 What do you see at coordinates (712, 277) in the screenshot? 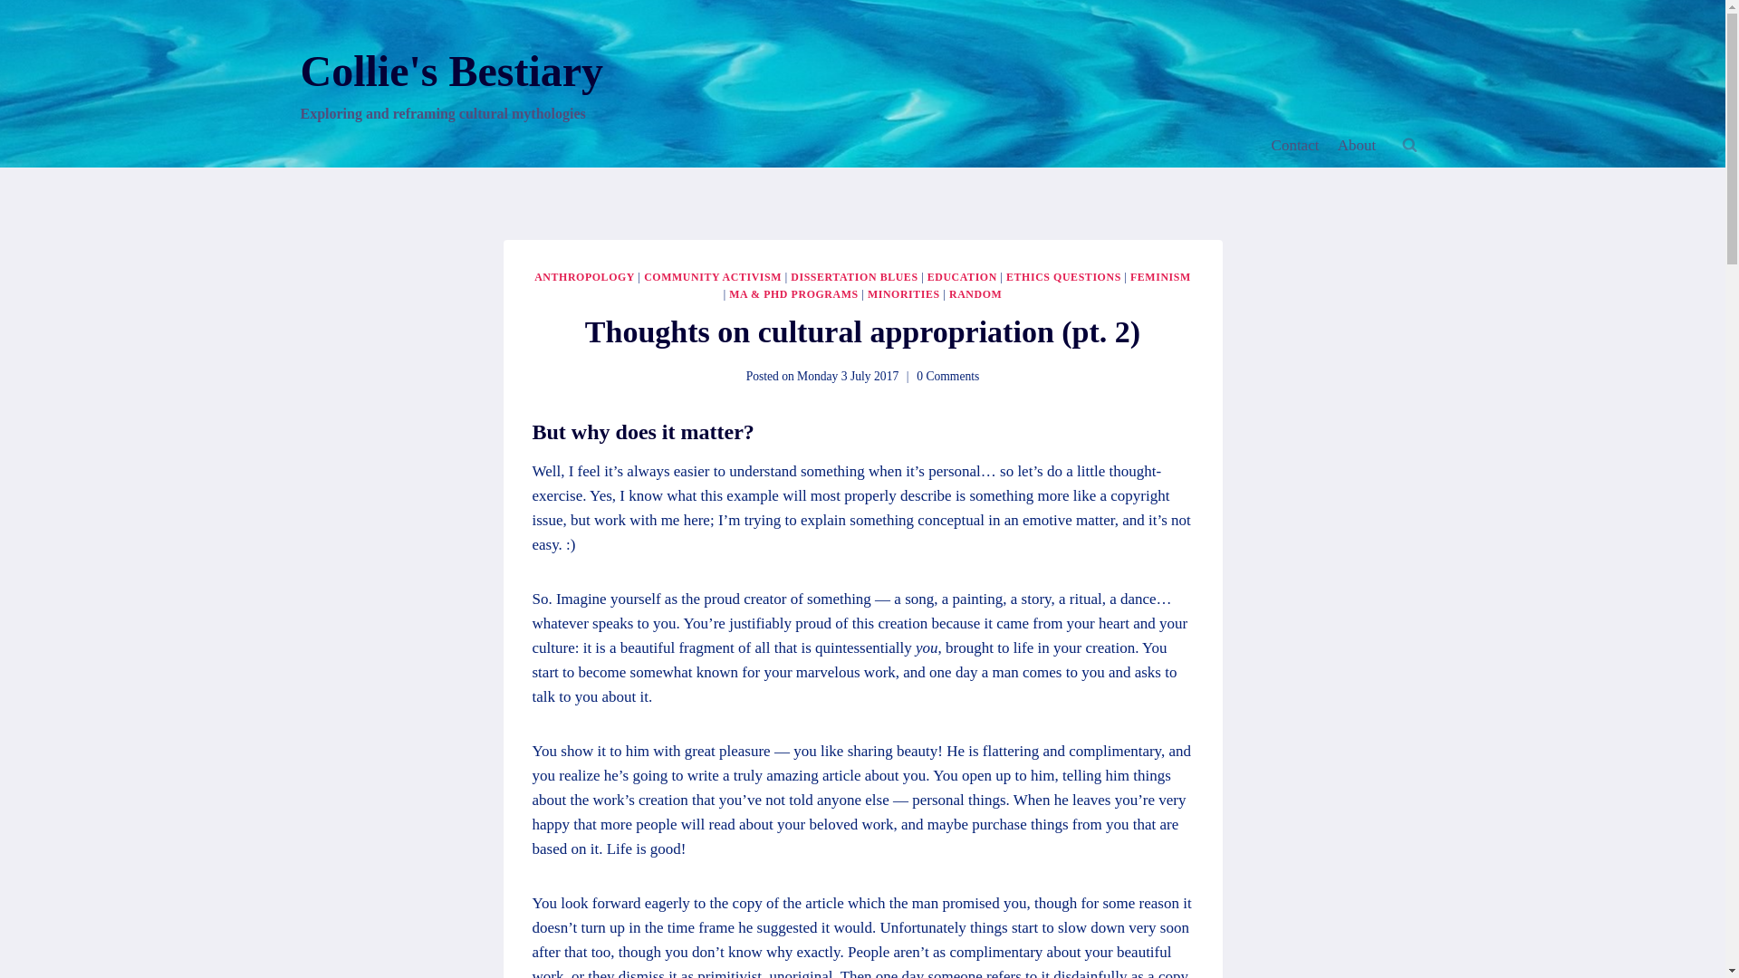
I see `COMMUNITY ACTIVISM` at bounding box center [712, 277].